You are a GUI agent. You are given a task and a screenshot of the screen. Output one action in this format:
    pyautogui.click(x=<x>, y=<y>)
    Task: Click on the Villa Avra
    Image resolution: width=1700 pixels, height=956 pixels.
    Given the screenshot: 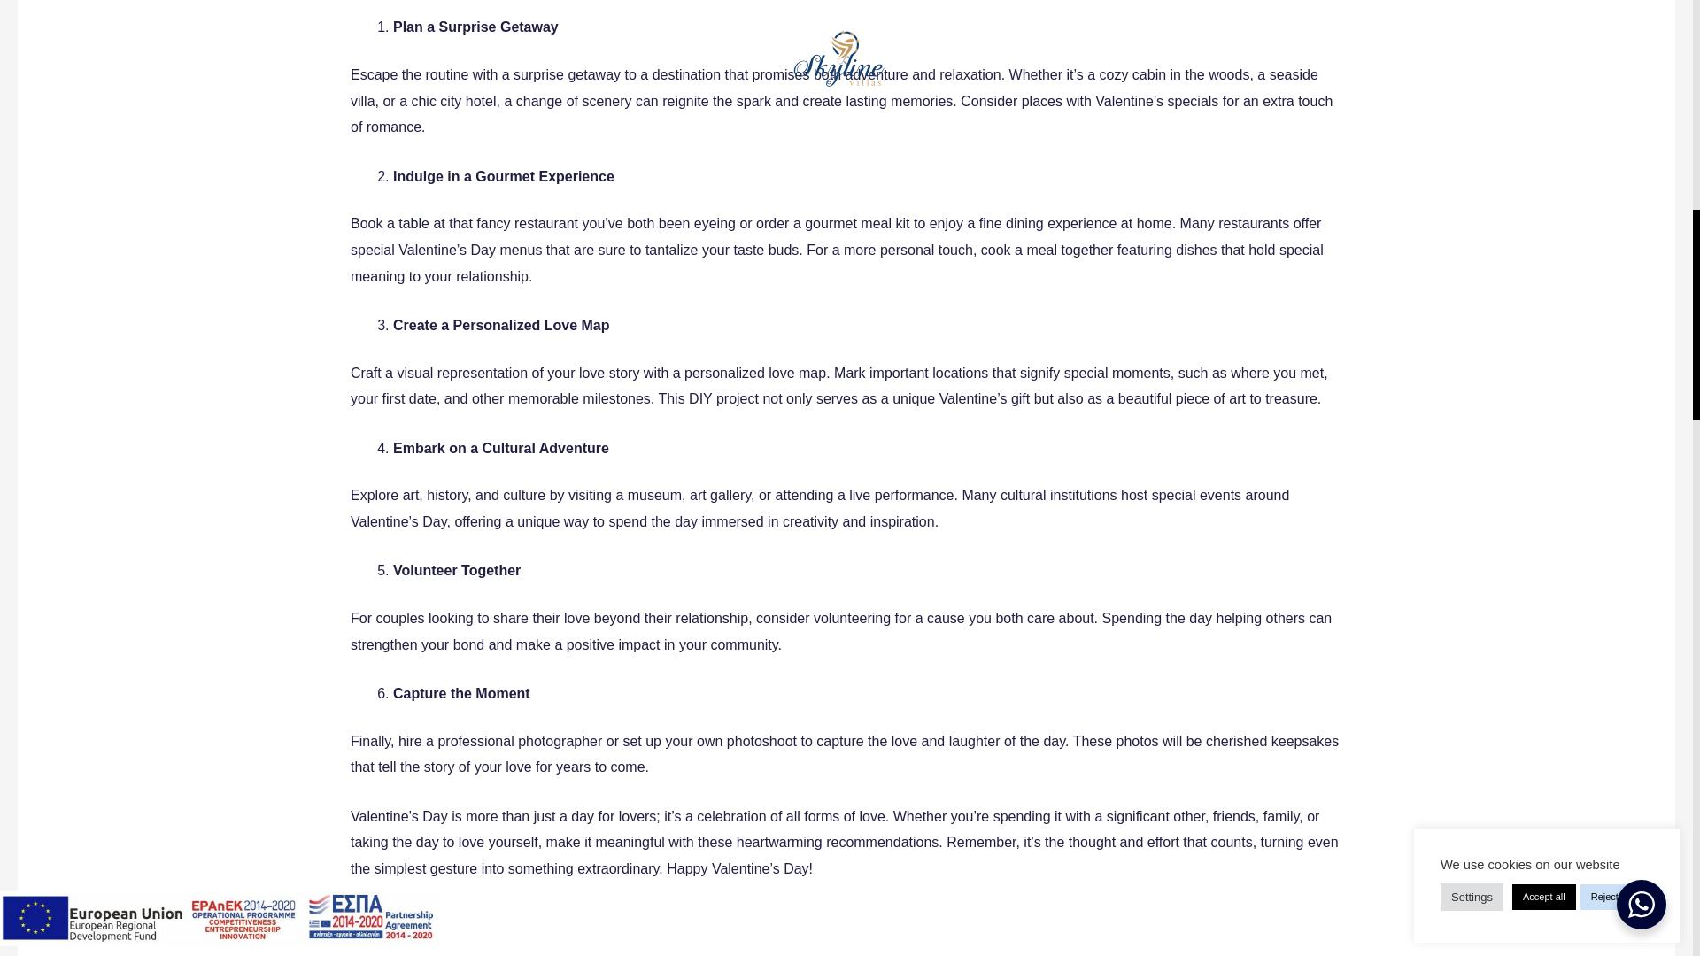 What is the action you would take?
    pyautogui.click(x=607, y=598)
    